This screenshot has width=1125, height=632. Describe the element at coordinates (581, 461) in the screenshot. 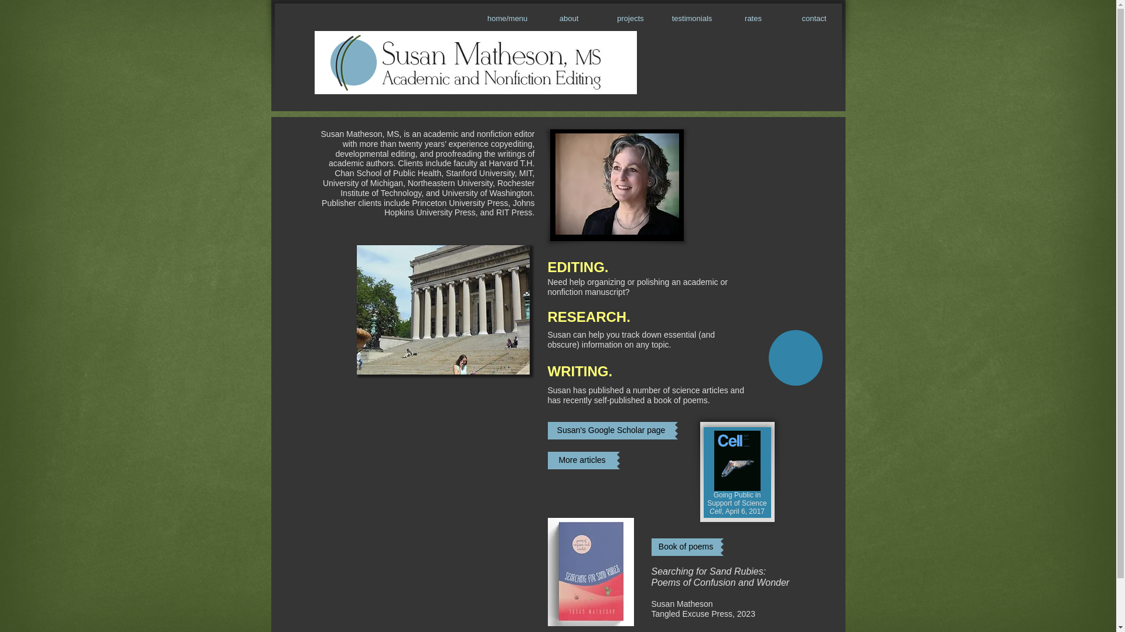

I see `More articles` at that location.